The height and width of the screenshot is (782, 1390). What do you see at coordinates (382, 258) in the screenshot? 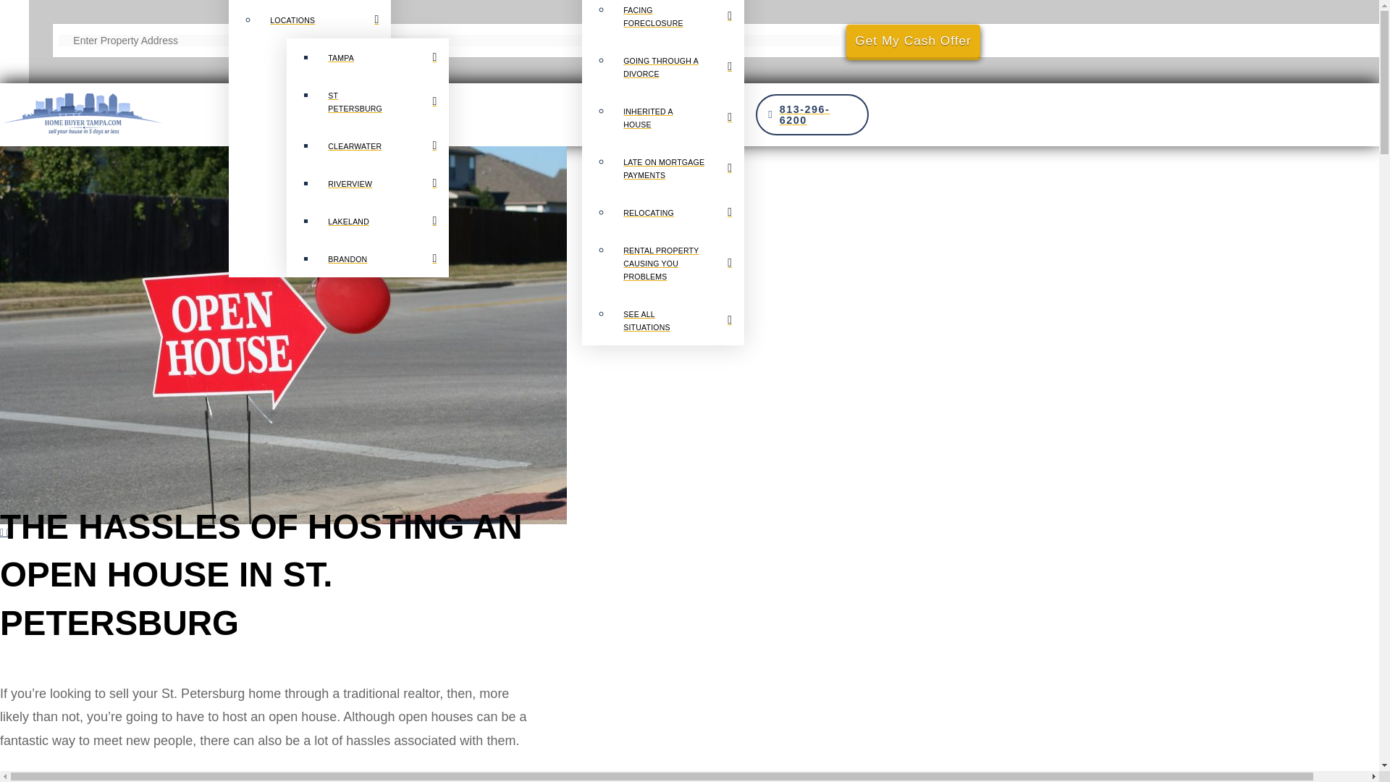
I see `BRANDON` at bounding box center [382, 258].